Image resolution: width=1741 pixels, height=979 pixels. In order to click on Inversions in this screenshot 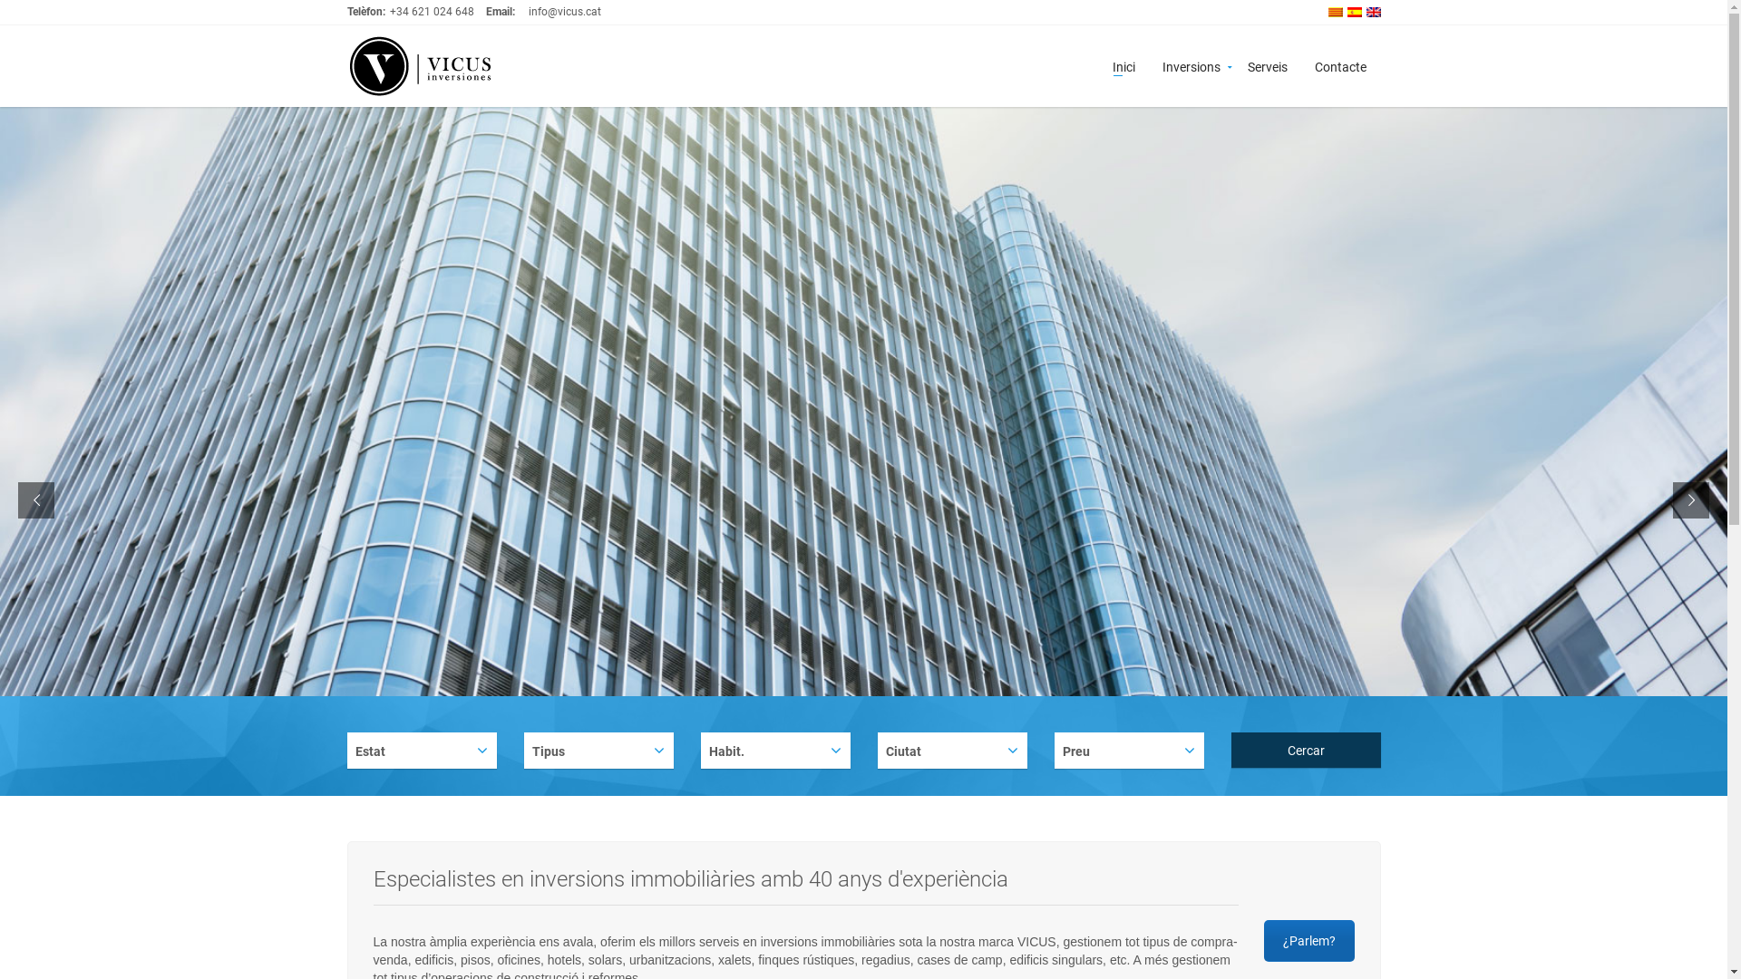, I will do `click(1191, 65)`.